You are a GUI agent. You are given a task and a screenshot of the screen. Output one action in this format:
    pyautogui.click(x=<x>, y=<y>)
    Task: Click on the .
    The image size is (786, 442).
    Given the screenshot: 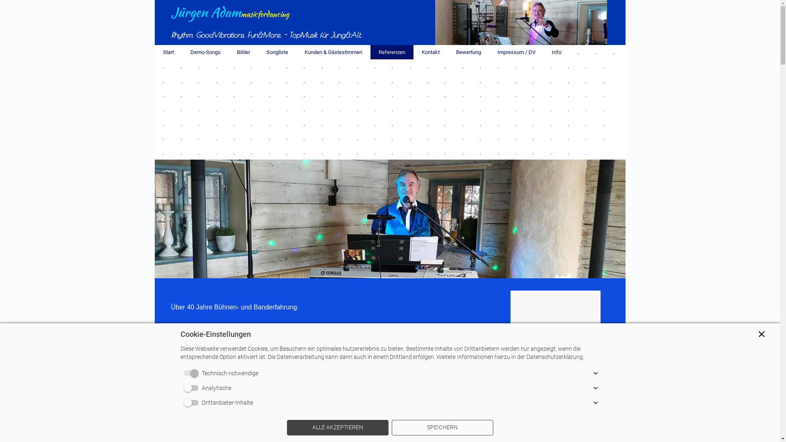 What is the action you would take?
    pyautogui.click(x=568, y=95)
    